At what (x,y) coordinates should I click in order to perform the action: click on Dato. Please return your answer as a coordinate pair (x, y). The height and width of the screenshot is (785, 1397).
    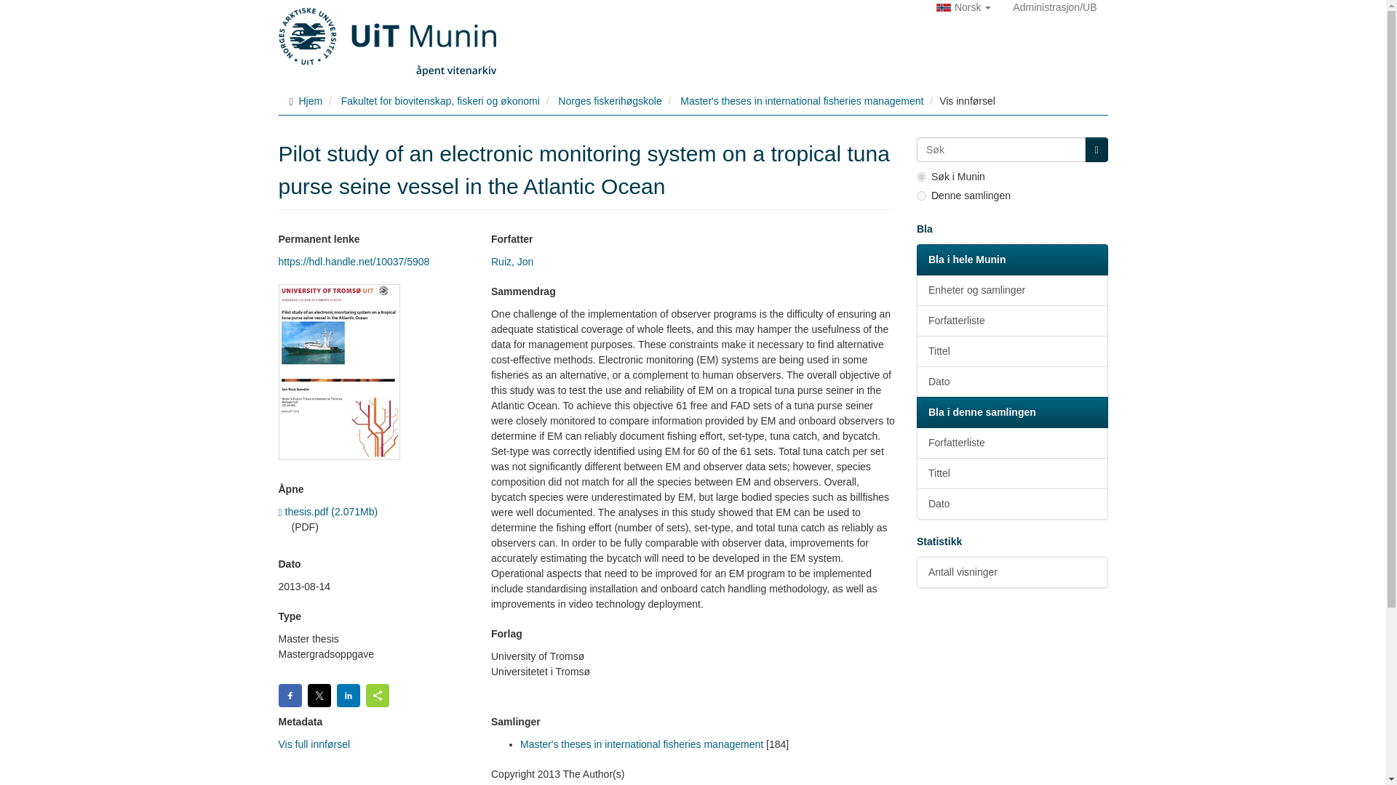
    Looking at the image, I should click on (1011, 503).